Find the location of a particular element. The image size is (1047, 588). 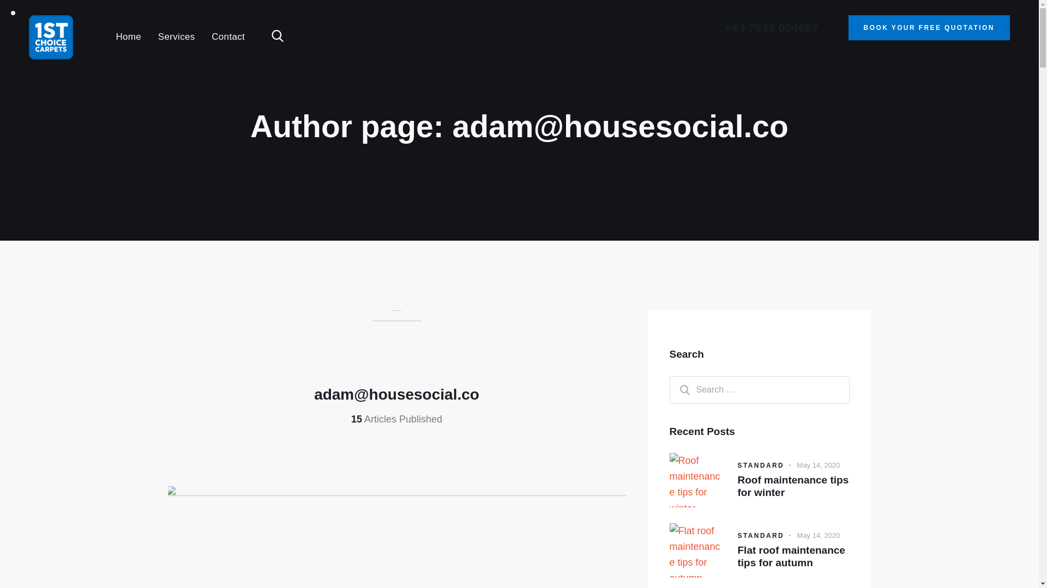

STANDARD is located at coordinates (761, 536).